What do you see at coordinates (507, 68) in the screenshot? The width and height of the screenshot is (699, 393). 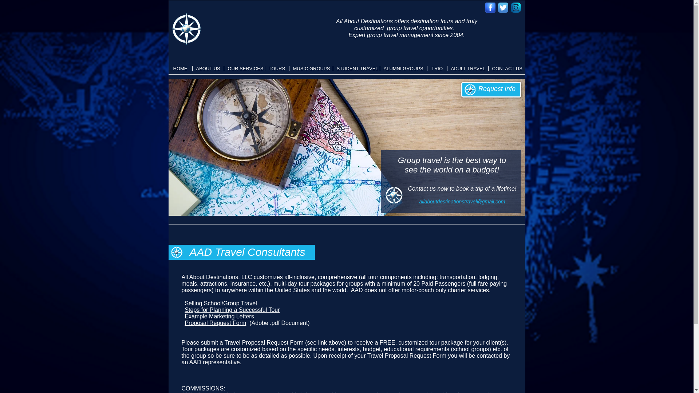 I see `CONTACT US` at bounding box center [507, 68].